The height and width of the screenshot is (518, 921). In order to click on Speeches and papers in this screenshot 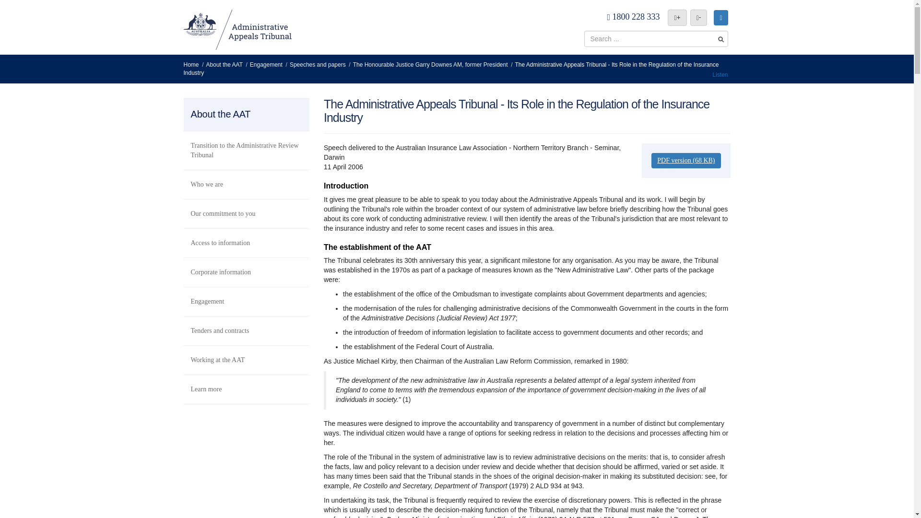, I will do `click(720, 17)`.